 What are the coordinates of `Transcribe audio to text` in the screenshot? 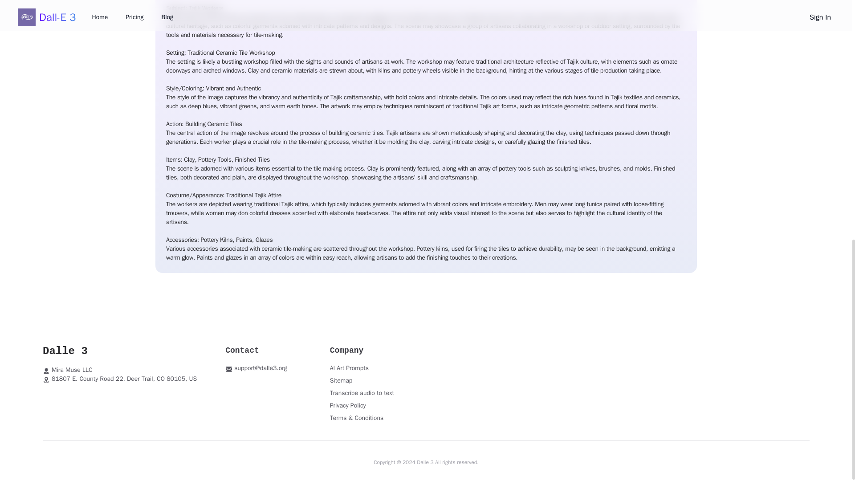 It's located at (362, 393).